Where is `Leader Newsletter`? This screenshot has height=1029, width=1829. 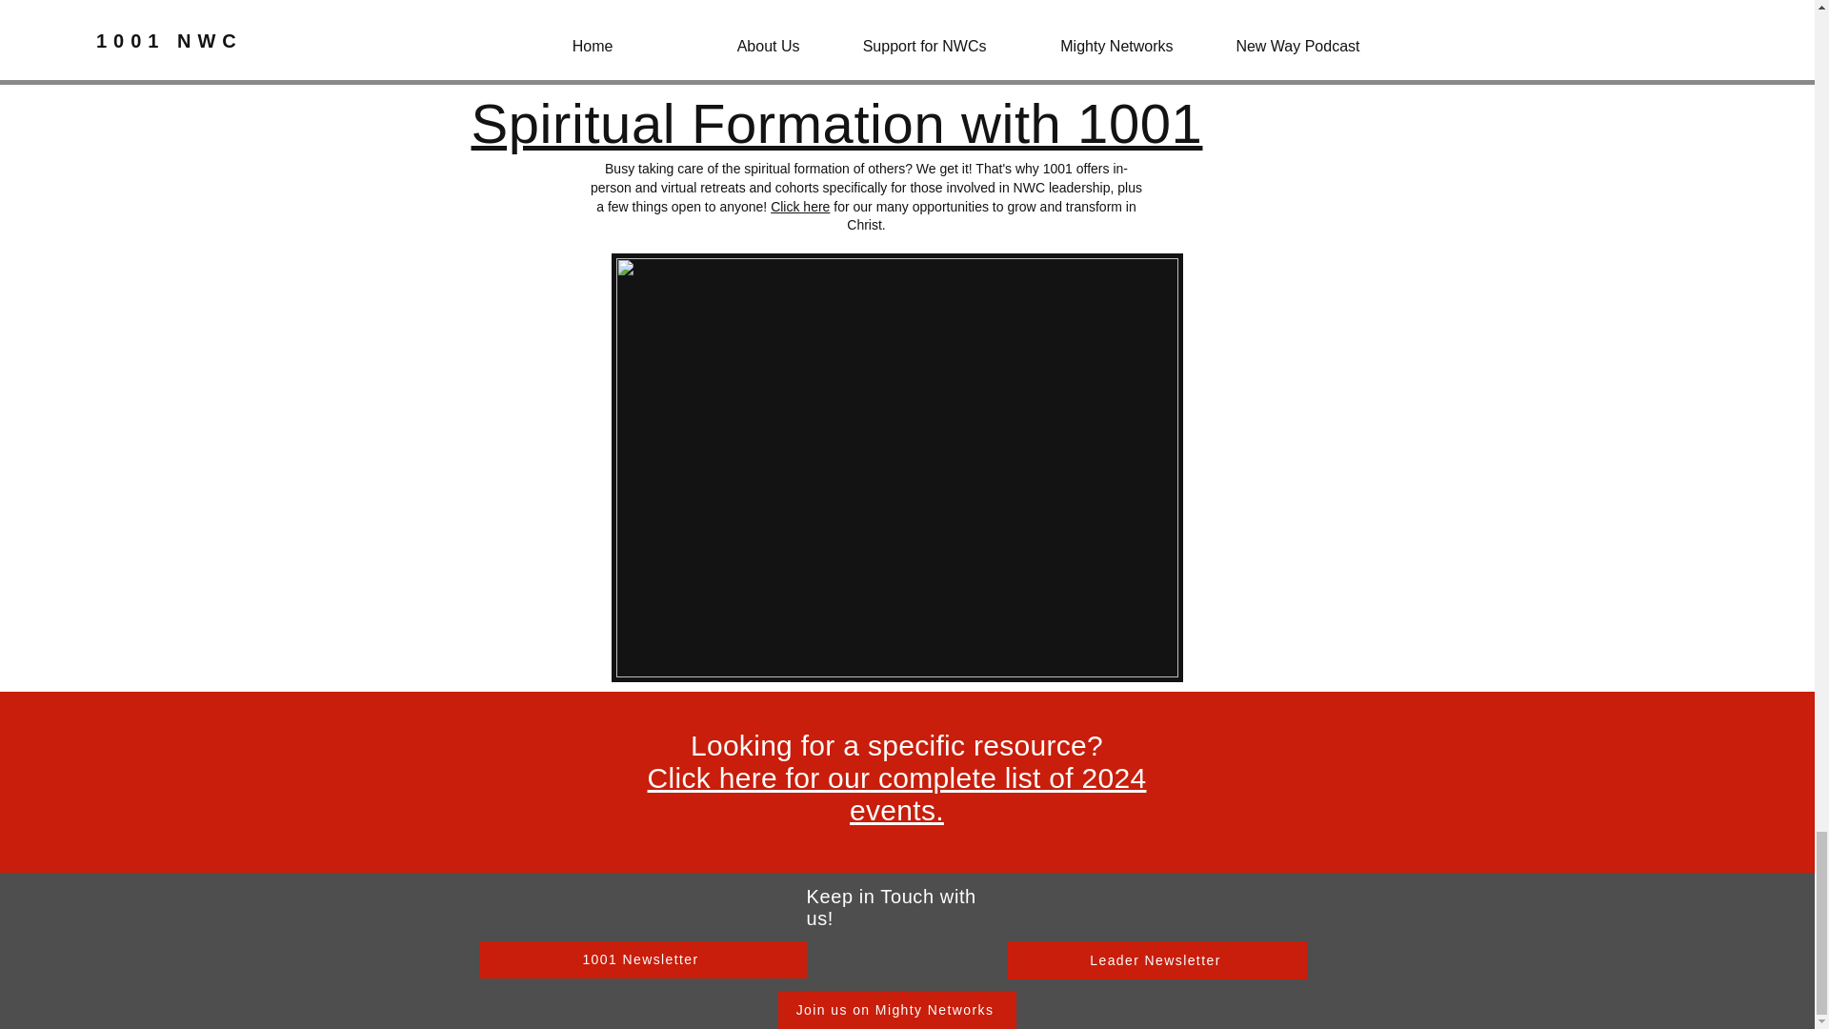
Leader Newsletter is located at coordinates (1156, 960).